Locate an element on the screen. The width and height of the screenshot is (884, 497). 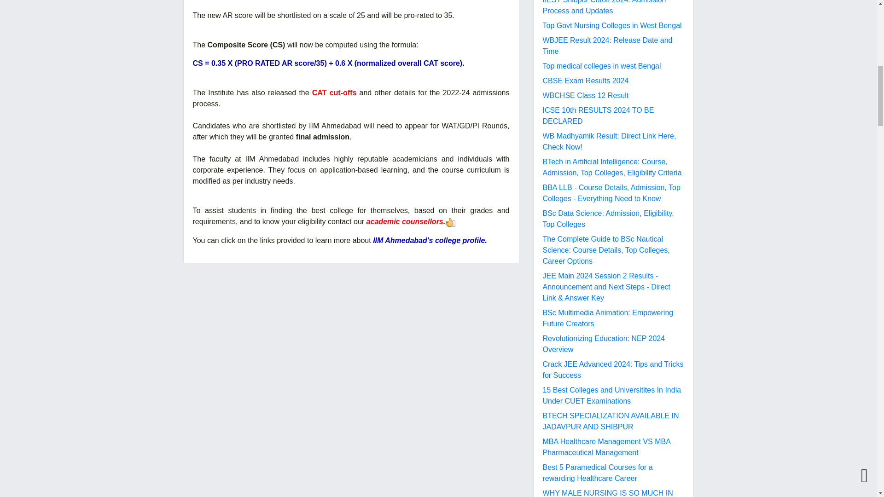
CBSE Exam Results 2024 is located at coordinates (586, 81).